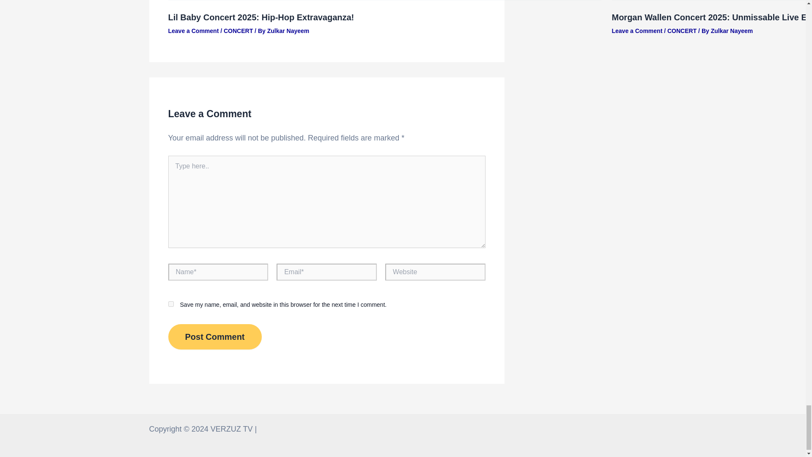  Describe the element at coordinates (261, 17) in the screenshot. I see `Lil Baby Concert 2025: Hip-Hop Extravaganza!` at that location.